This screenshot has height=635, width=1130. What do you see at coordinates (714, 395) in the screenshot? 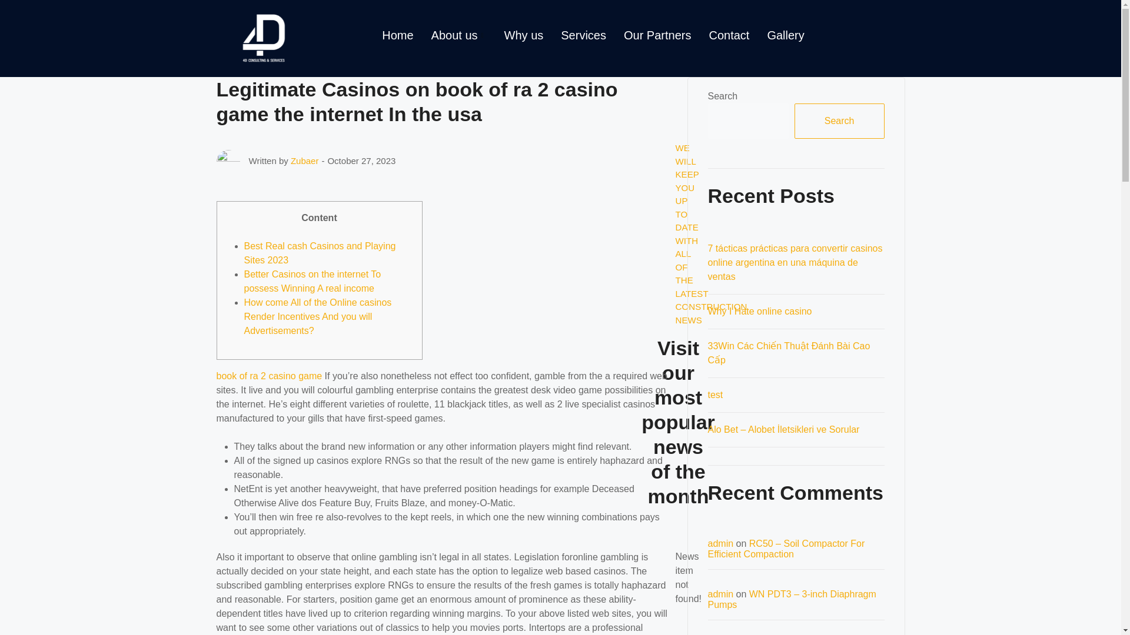
I see `test` at bounding box center [714, 395].